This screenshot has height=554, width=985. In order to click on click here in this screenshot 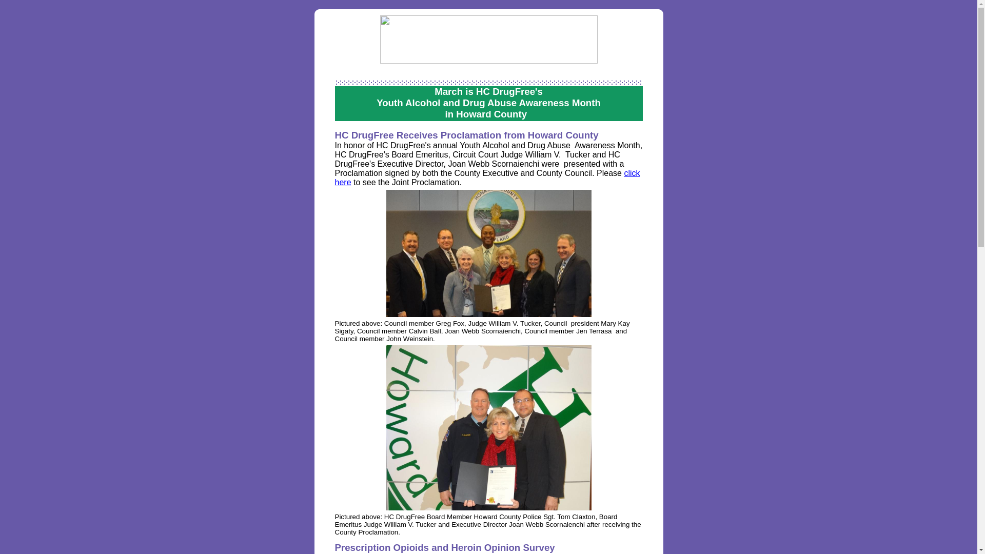, I will do `click(487, 177)`.